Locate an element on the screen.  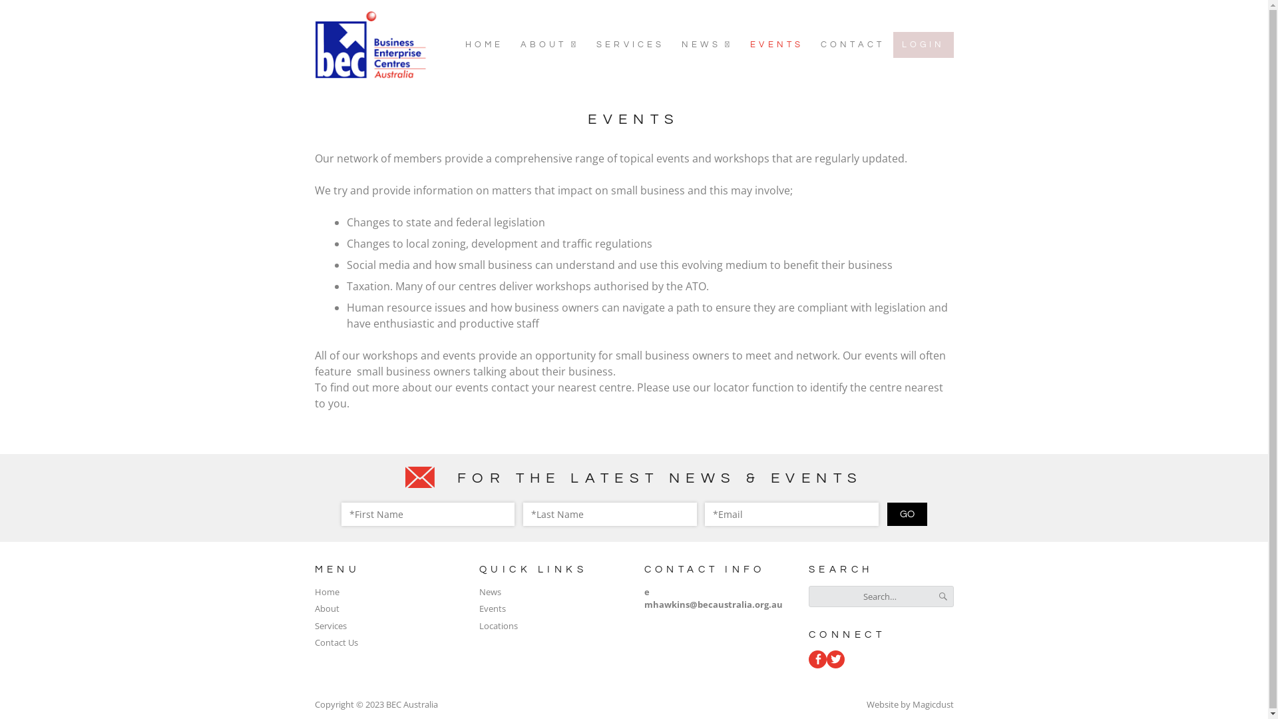
Go is located at coordinates (907, 514).